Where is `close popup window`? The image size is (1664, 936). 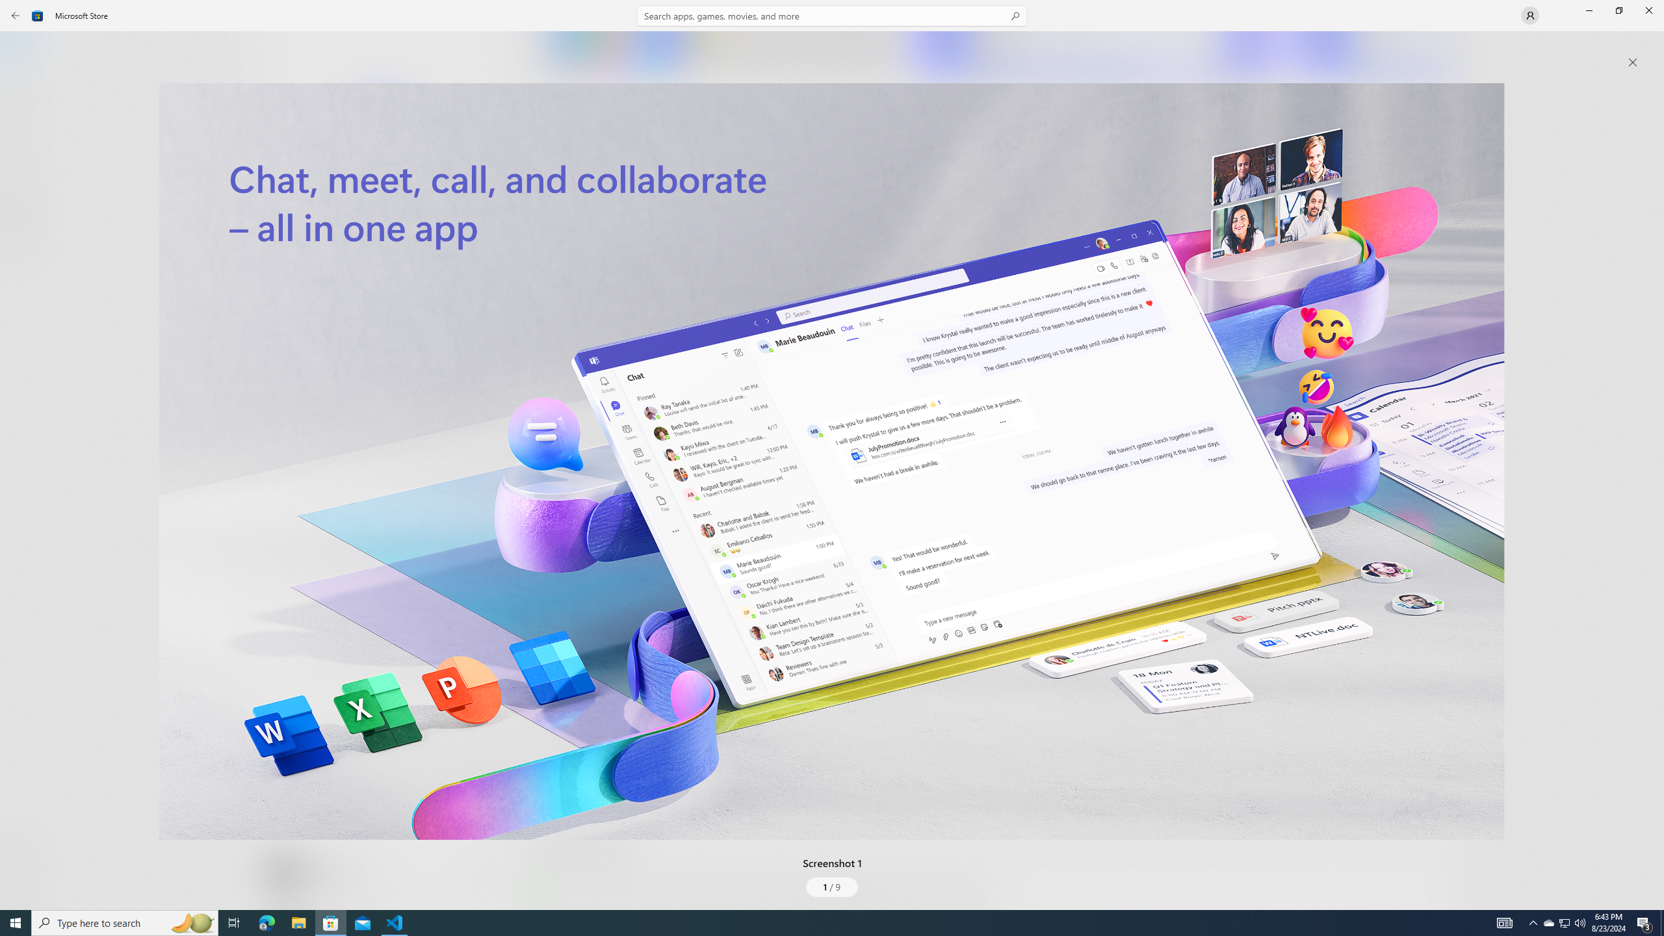
close popup window is located at coordinates (1633, 62).